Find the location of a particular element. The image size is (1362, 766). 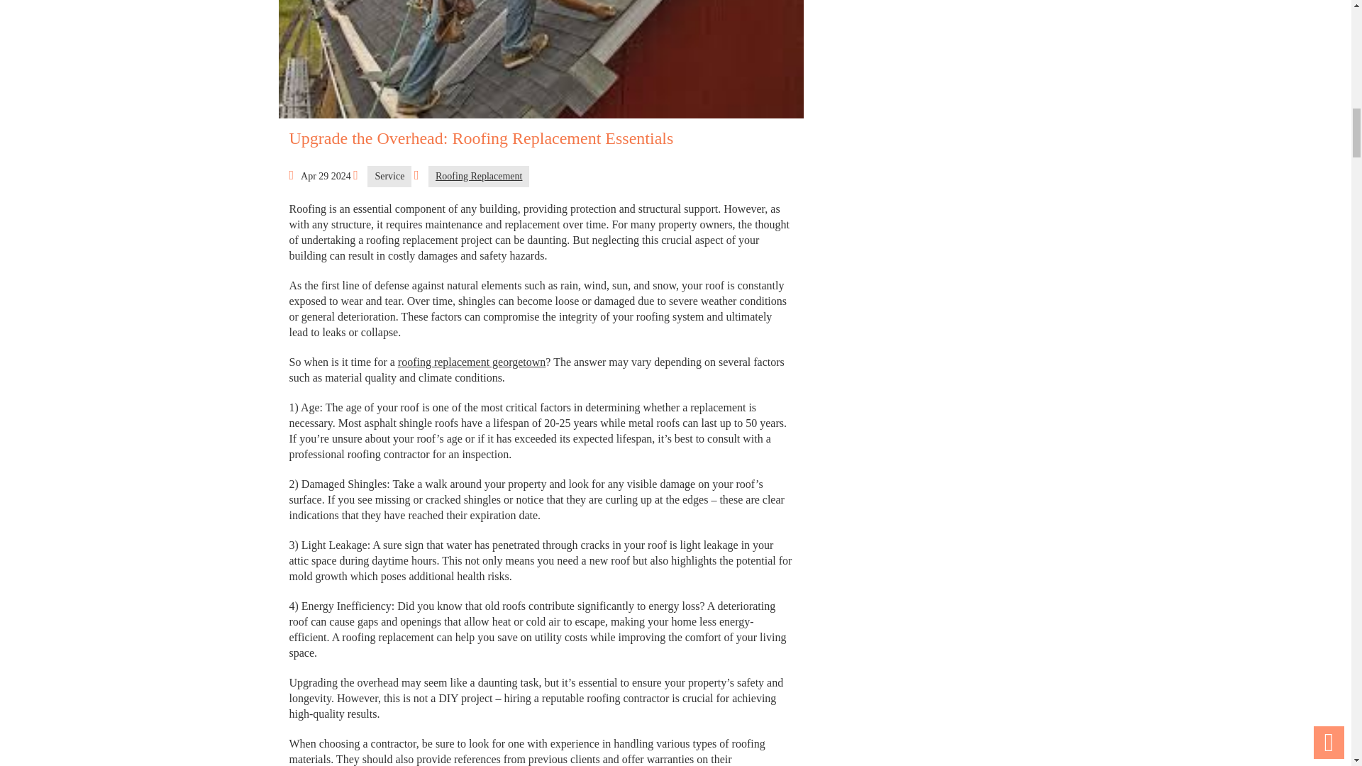

Service is located at coordinates (389, 176).